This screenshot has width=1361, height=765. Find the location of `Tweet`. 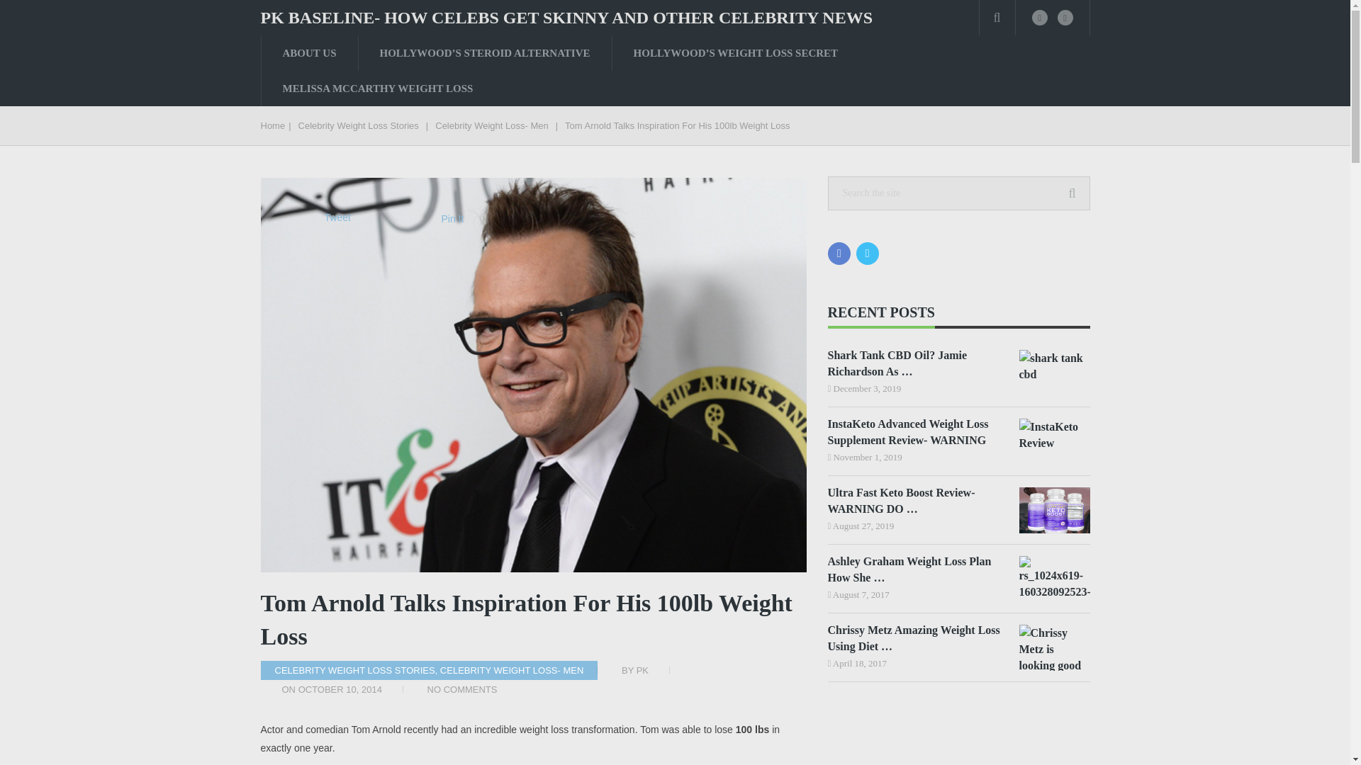

Tweet is located at coordinates (337, 217).